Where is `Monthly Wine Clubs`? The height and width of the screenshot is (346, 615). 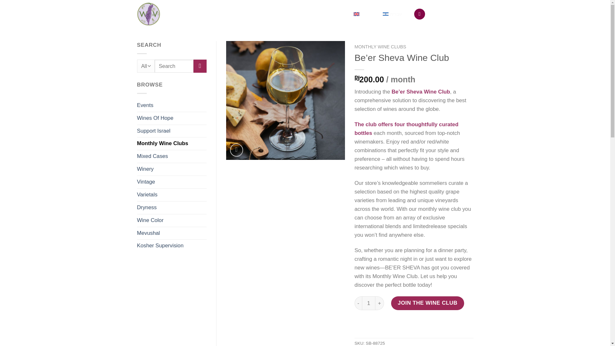 Monthly Wine Clubs is located at coordinates (172, 144).